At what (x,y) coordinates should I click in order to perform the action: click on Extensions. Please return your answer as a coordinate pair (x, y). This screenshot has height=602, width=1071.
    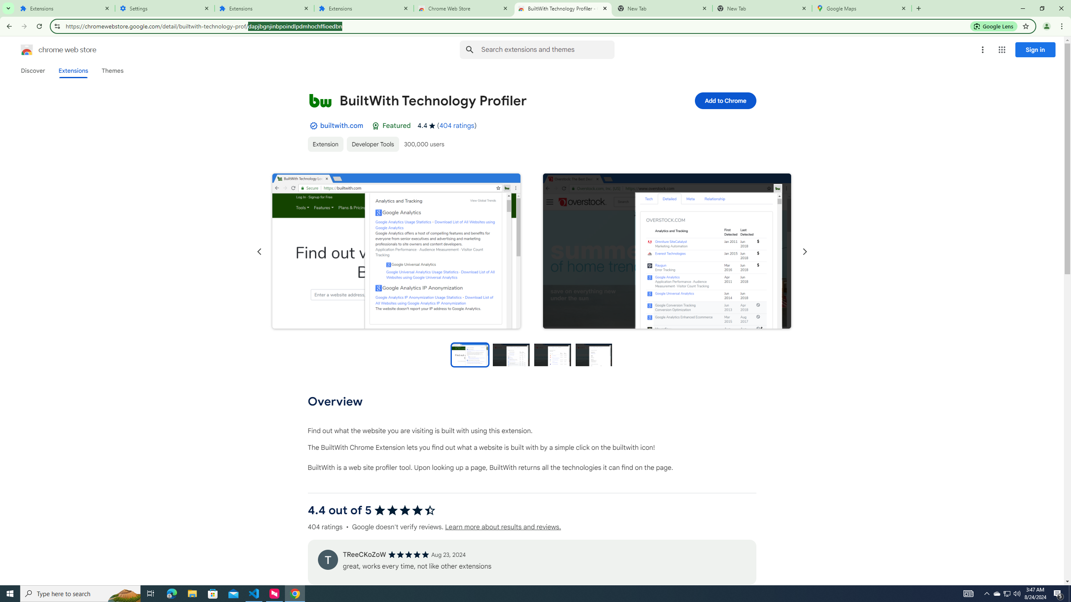
    Looking at the image, I should click on (73, 71).